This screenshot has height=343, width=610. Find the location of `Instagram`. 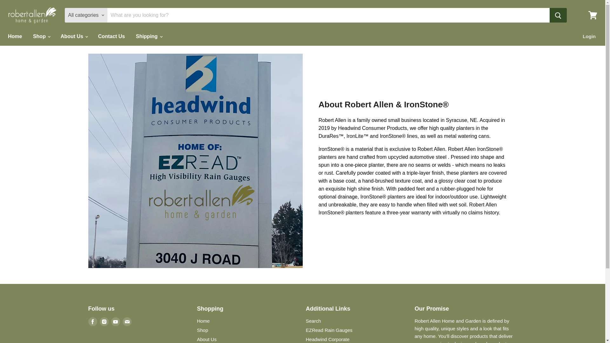

Instagram is located at coordinates (104, 322).